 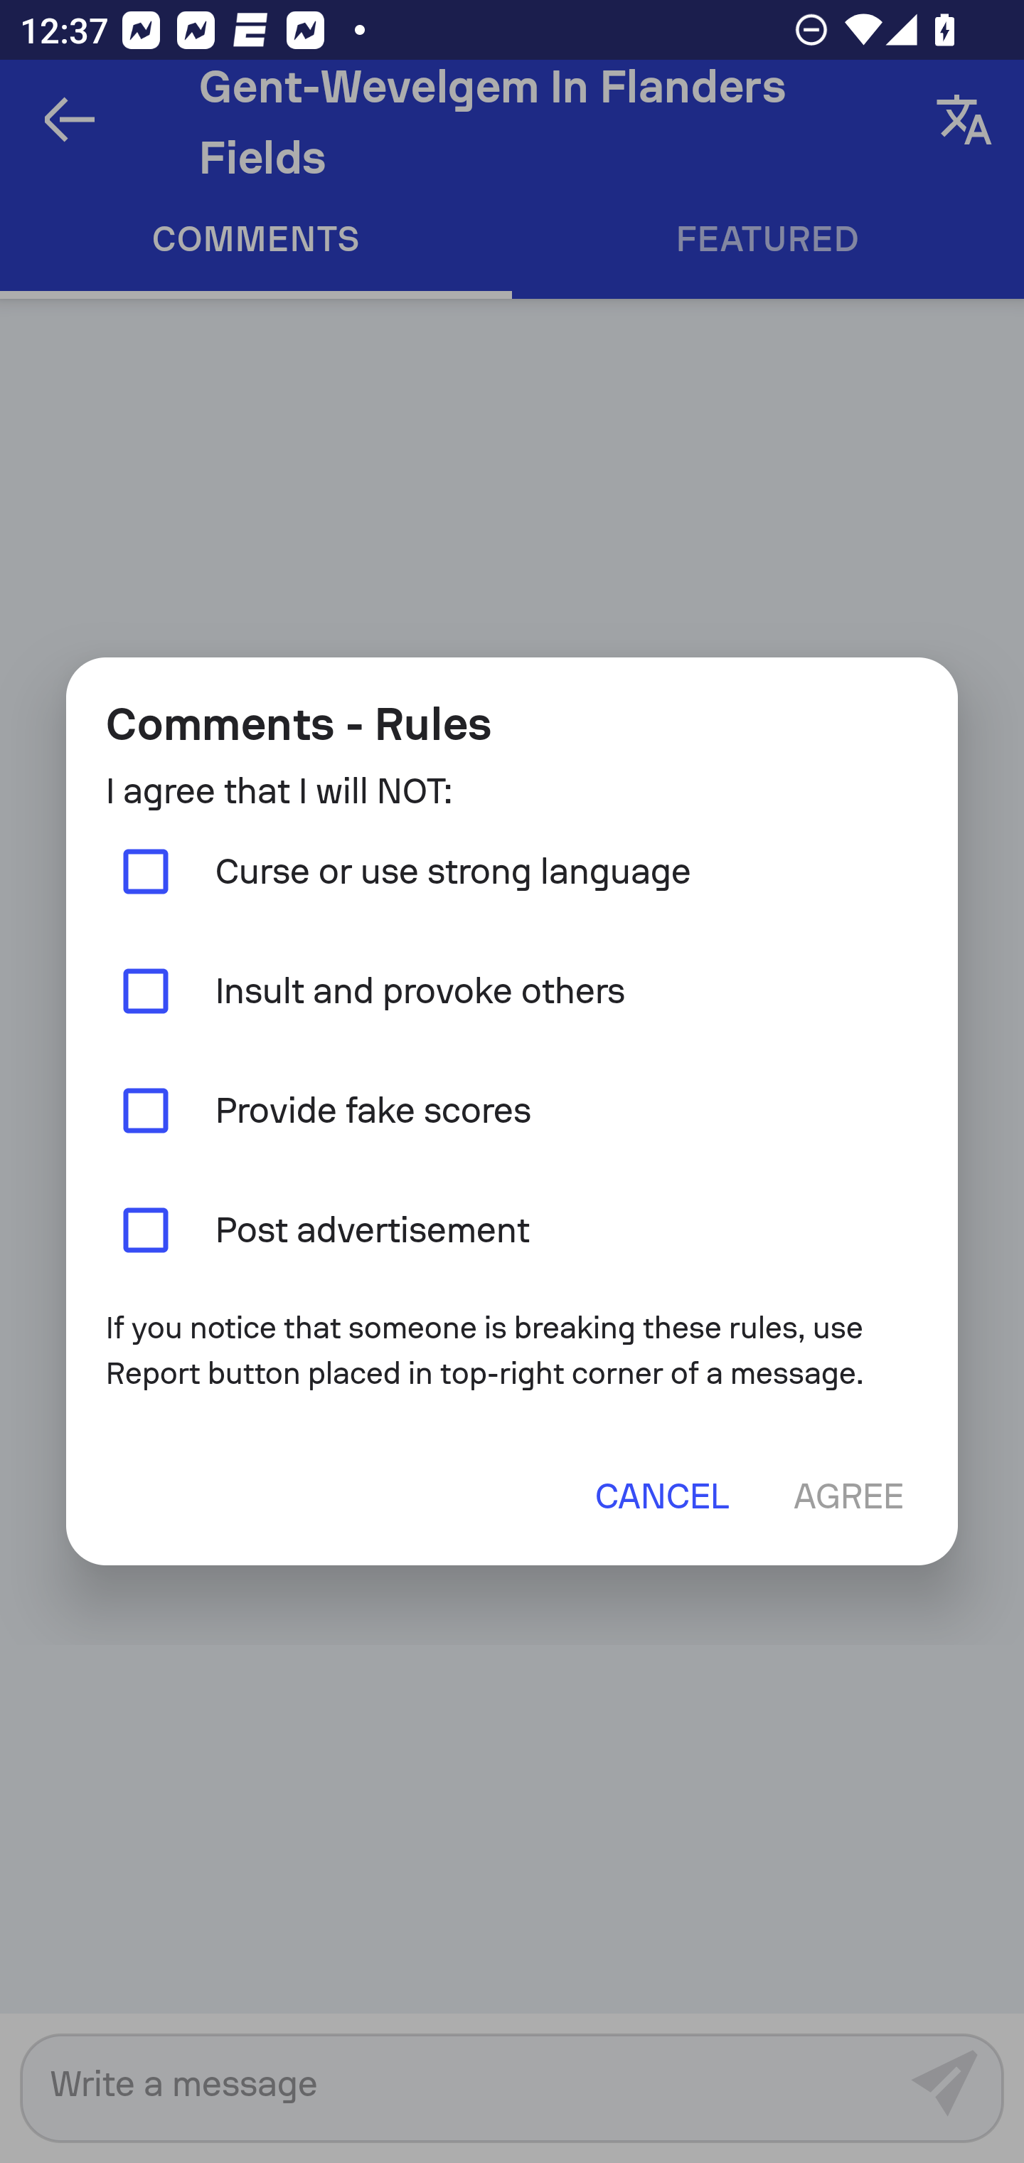 I want to click on Insult and provoke others, so click(x=512, y=992).